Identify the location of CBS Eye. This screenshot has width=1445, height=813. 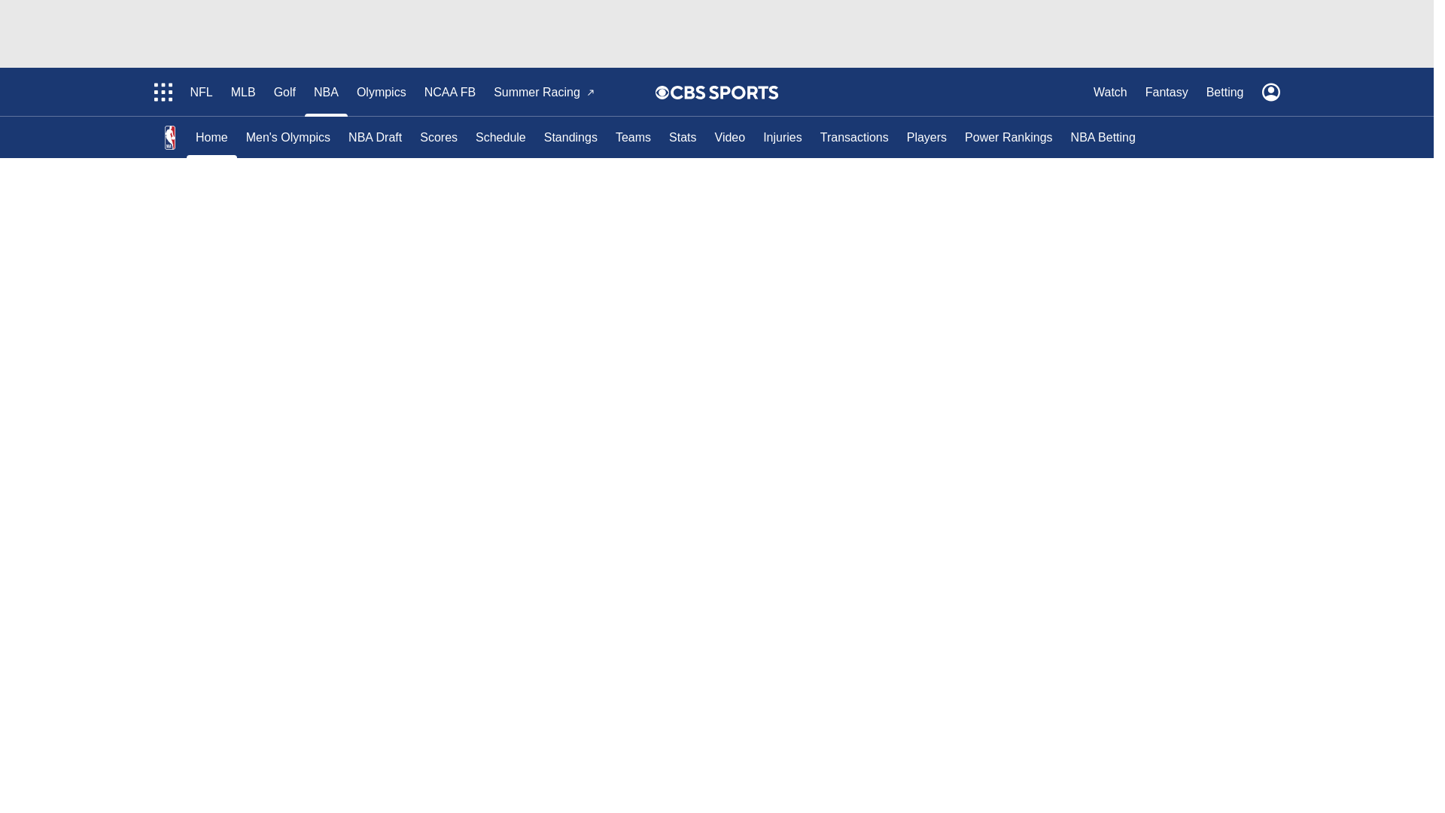
(662, 92).